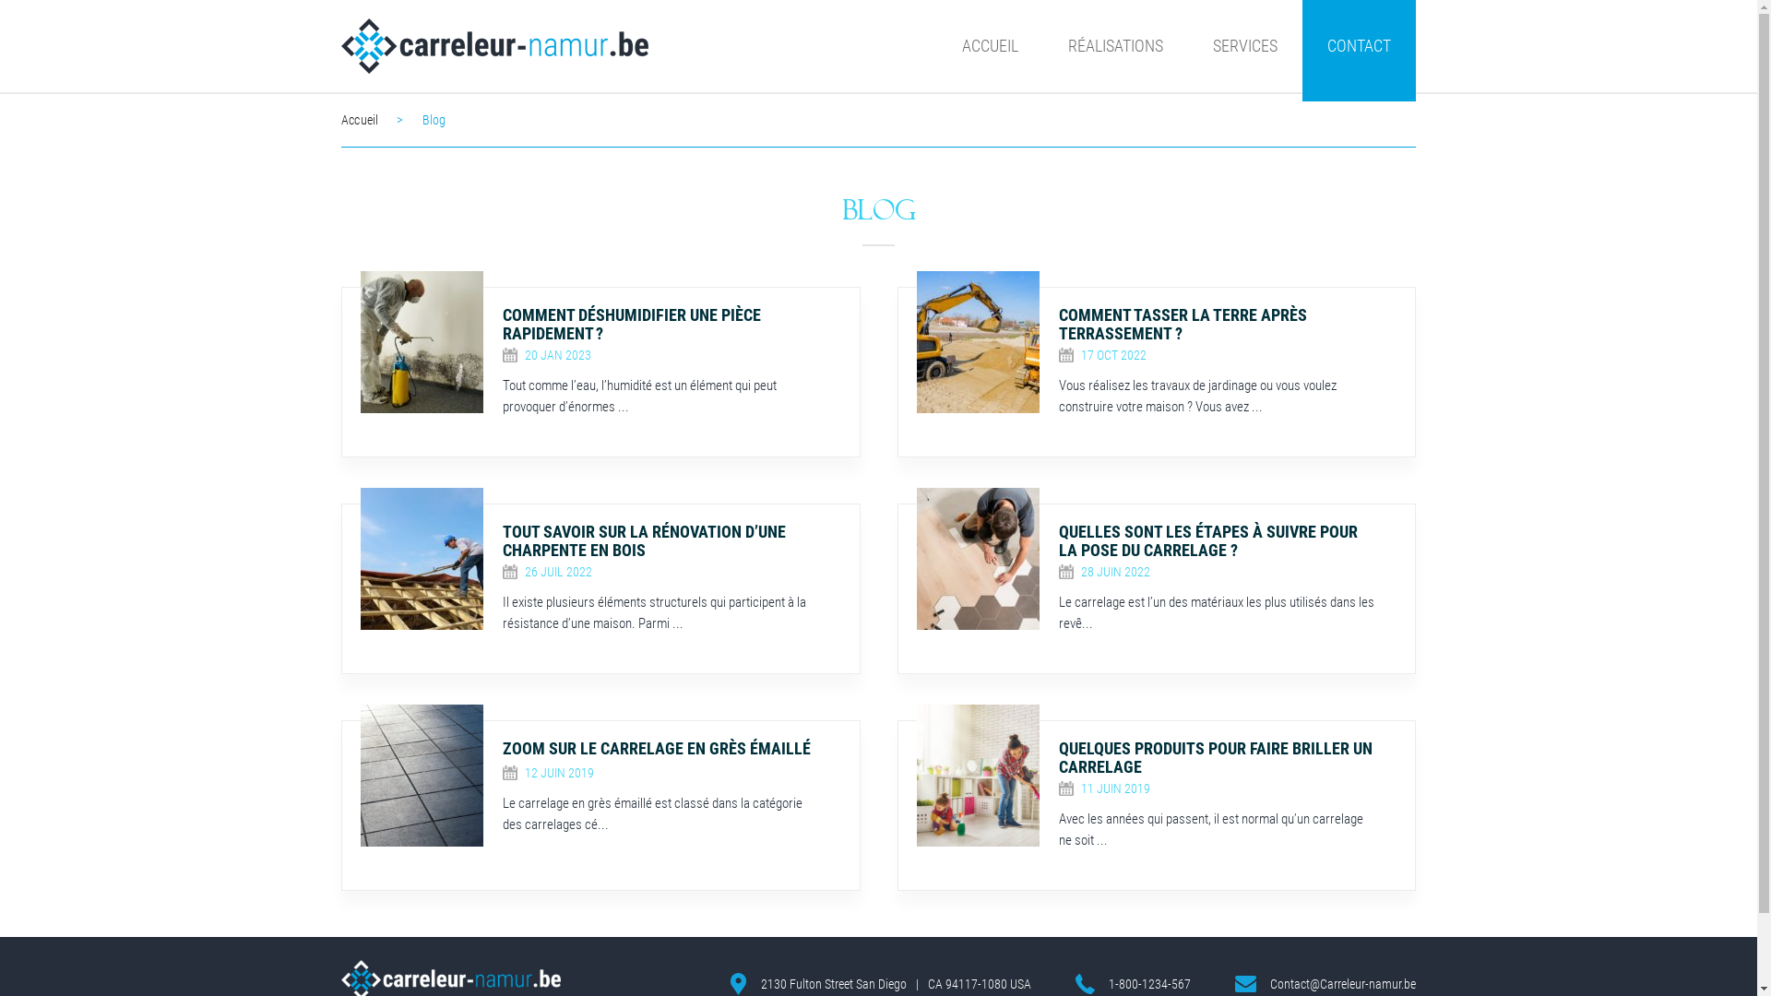  I want to click on Contact@Carreleur-namur.be, so click(1343, 984).